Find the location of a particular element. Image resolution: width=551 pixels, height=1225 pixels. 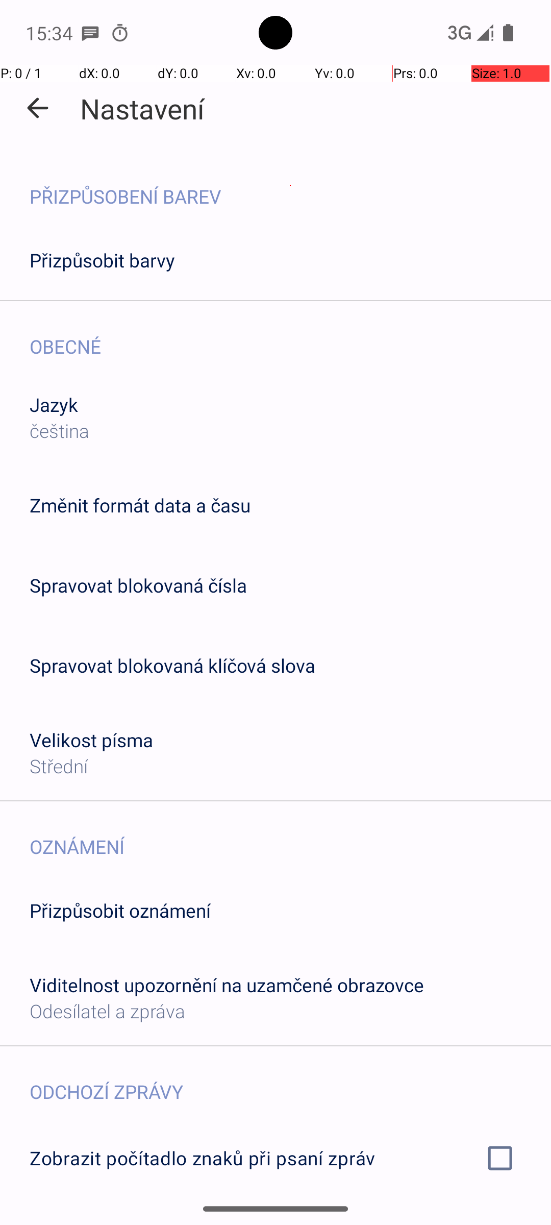

Přizpůsobit barvy is located at coordinates (103, 260).